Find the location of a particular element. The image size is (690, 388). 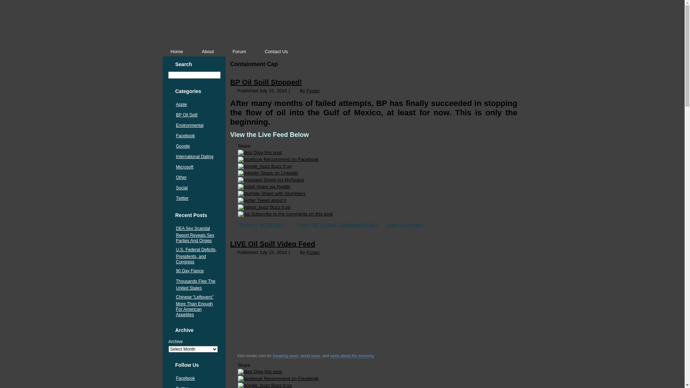

Leave a comment is located at coordinates (405, 225).